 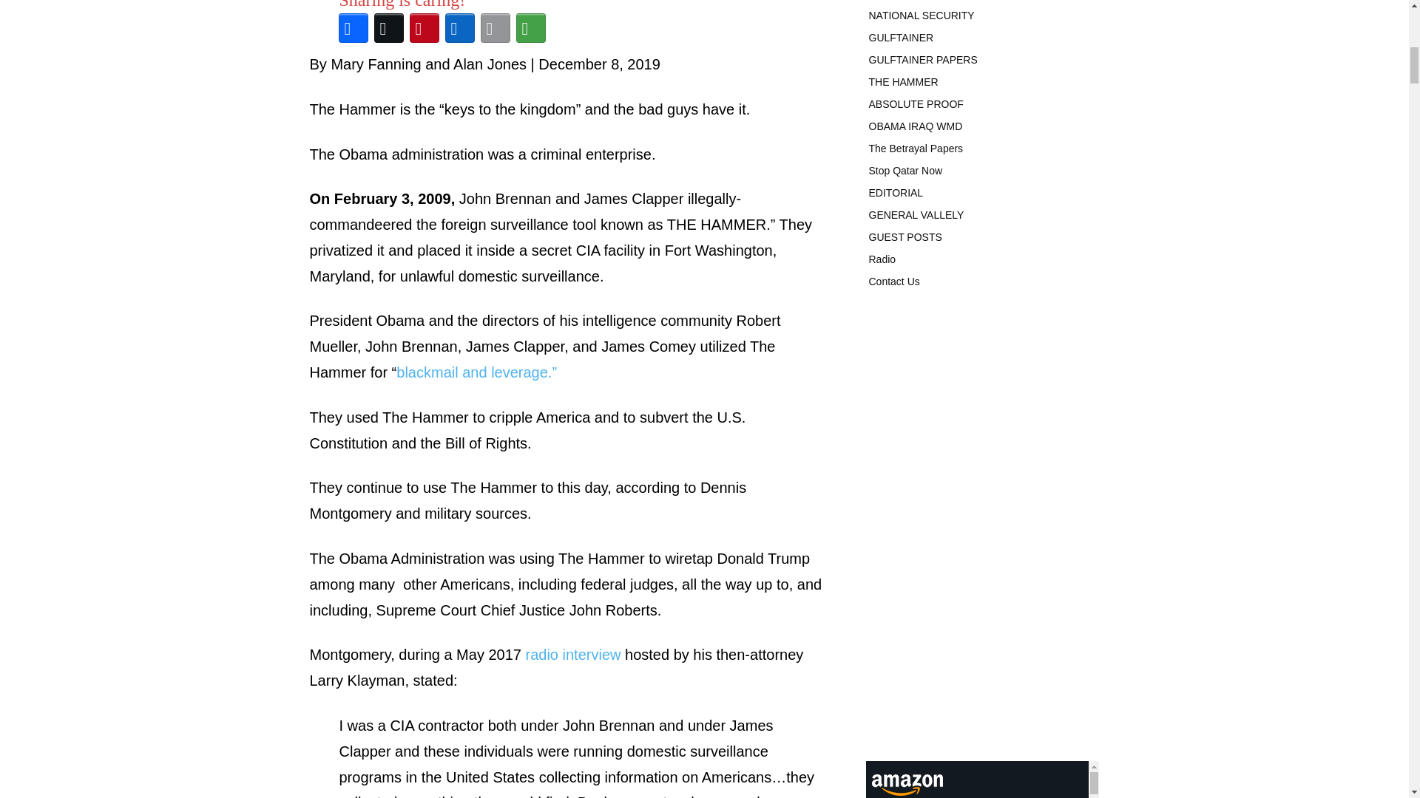 I want to click on Email This, so click(x=495, y=28).